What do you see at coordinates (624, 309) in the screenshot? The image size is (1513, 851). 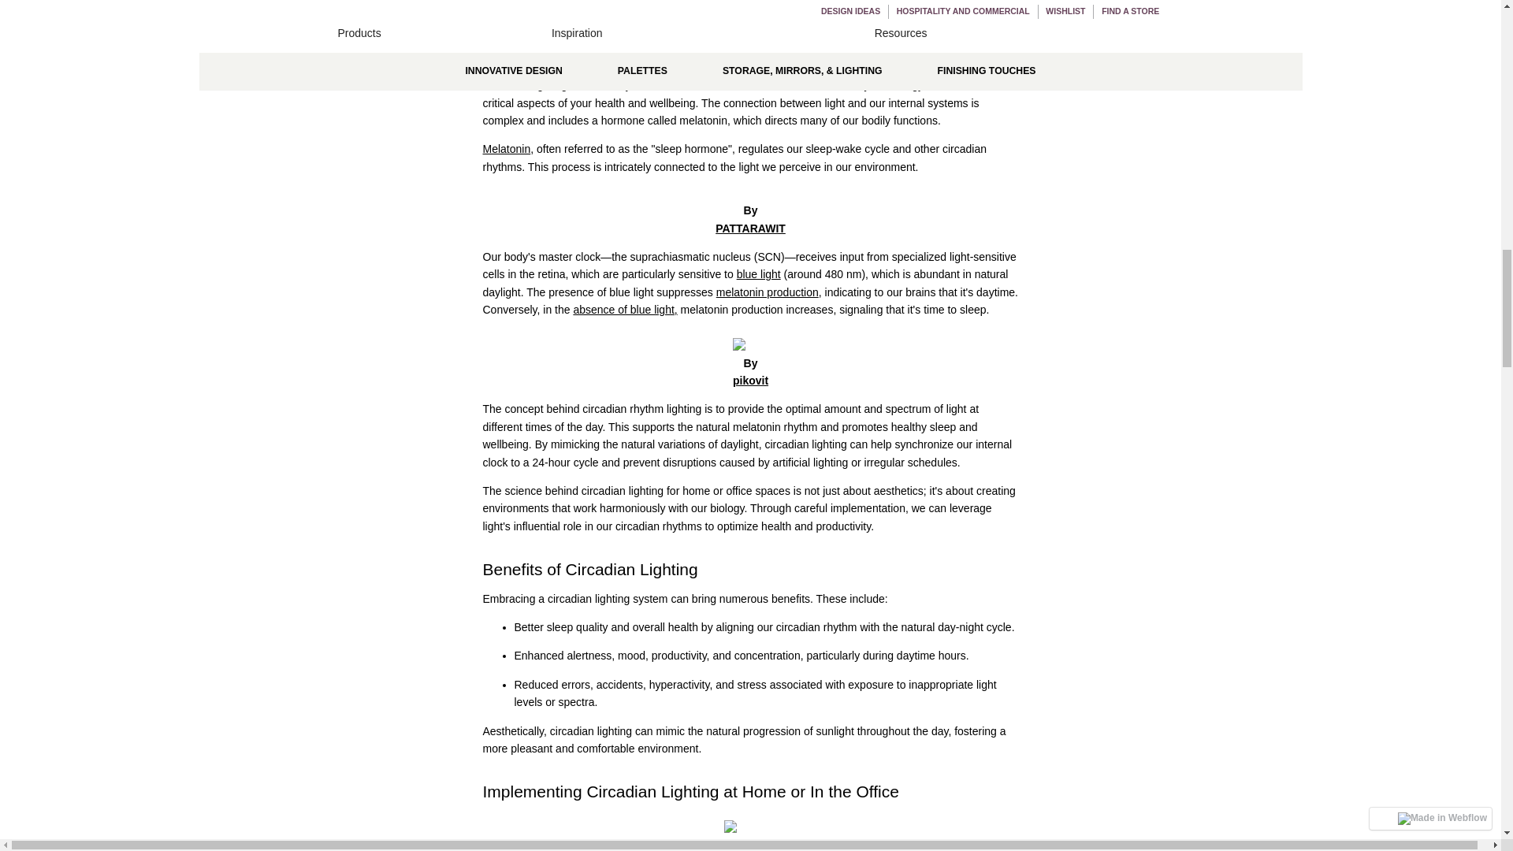 I see `absence of blue light,` at bounding box center [624, 309].